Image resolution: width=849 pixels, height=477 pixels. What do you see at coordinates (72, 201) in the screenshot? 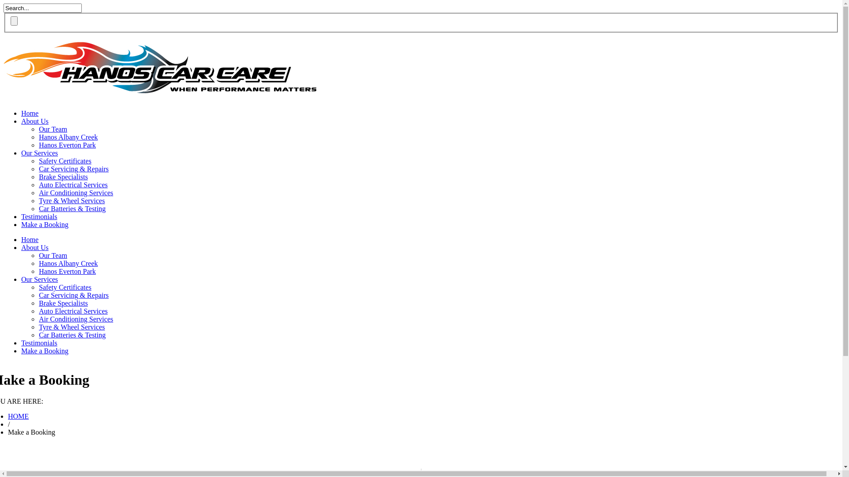
I see `Tyre & Wheel Services` at bounding box center [72, 201].